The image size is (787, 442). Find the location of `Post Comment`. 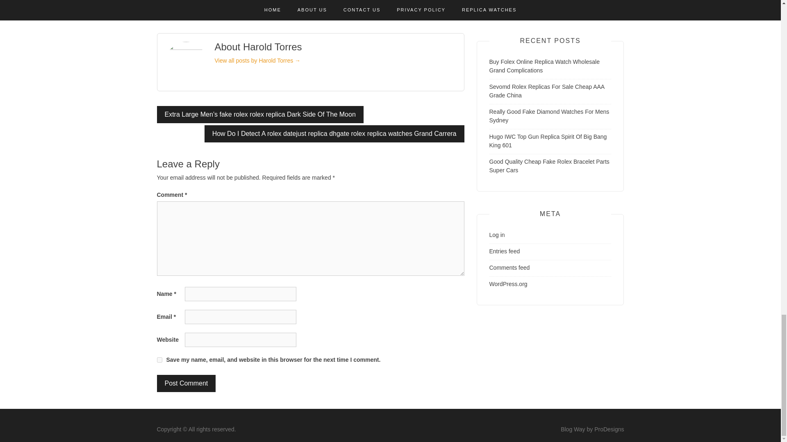

Post Comment is located at coordinates (186, 383).